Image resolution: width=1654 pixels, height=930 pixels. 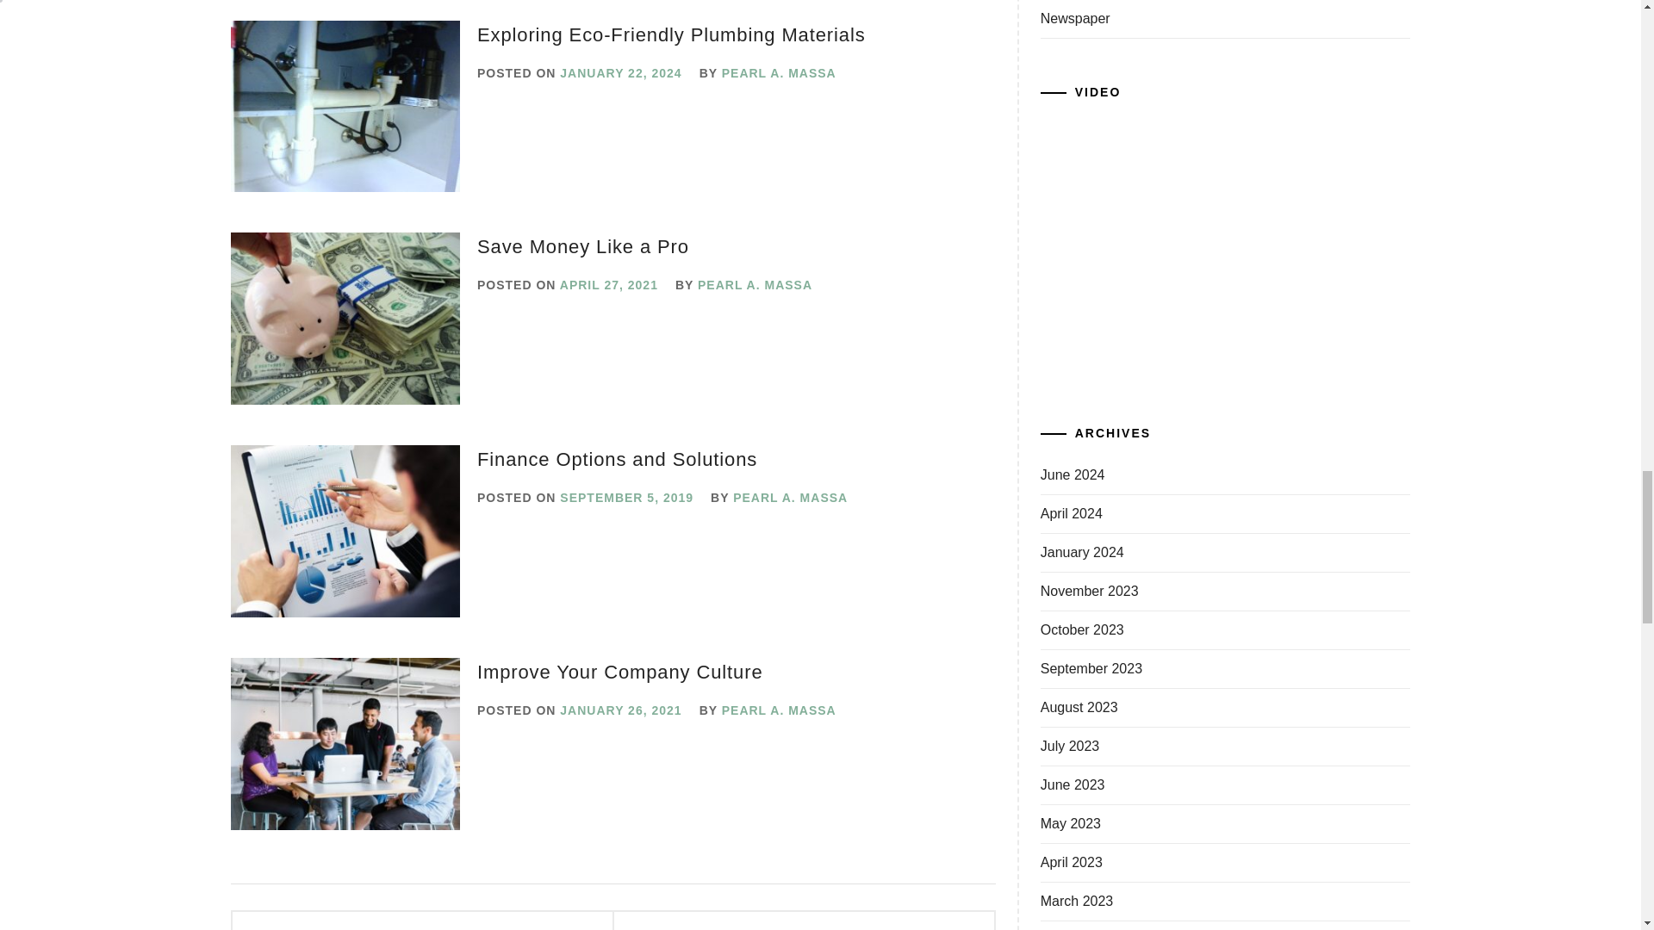 What do you see at coordinates (779, 710) in the screenshot?
I see `PEARL A. MASSA` at bounding box center [779, 710].